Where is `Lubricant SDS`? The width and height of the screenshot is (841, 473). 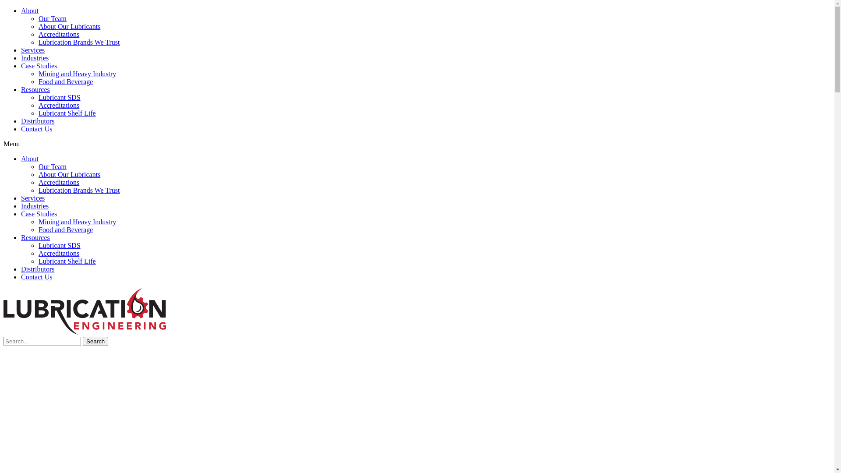 Lubricant SDS is located at coordinates (60, 97).